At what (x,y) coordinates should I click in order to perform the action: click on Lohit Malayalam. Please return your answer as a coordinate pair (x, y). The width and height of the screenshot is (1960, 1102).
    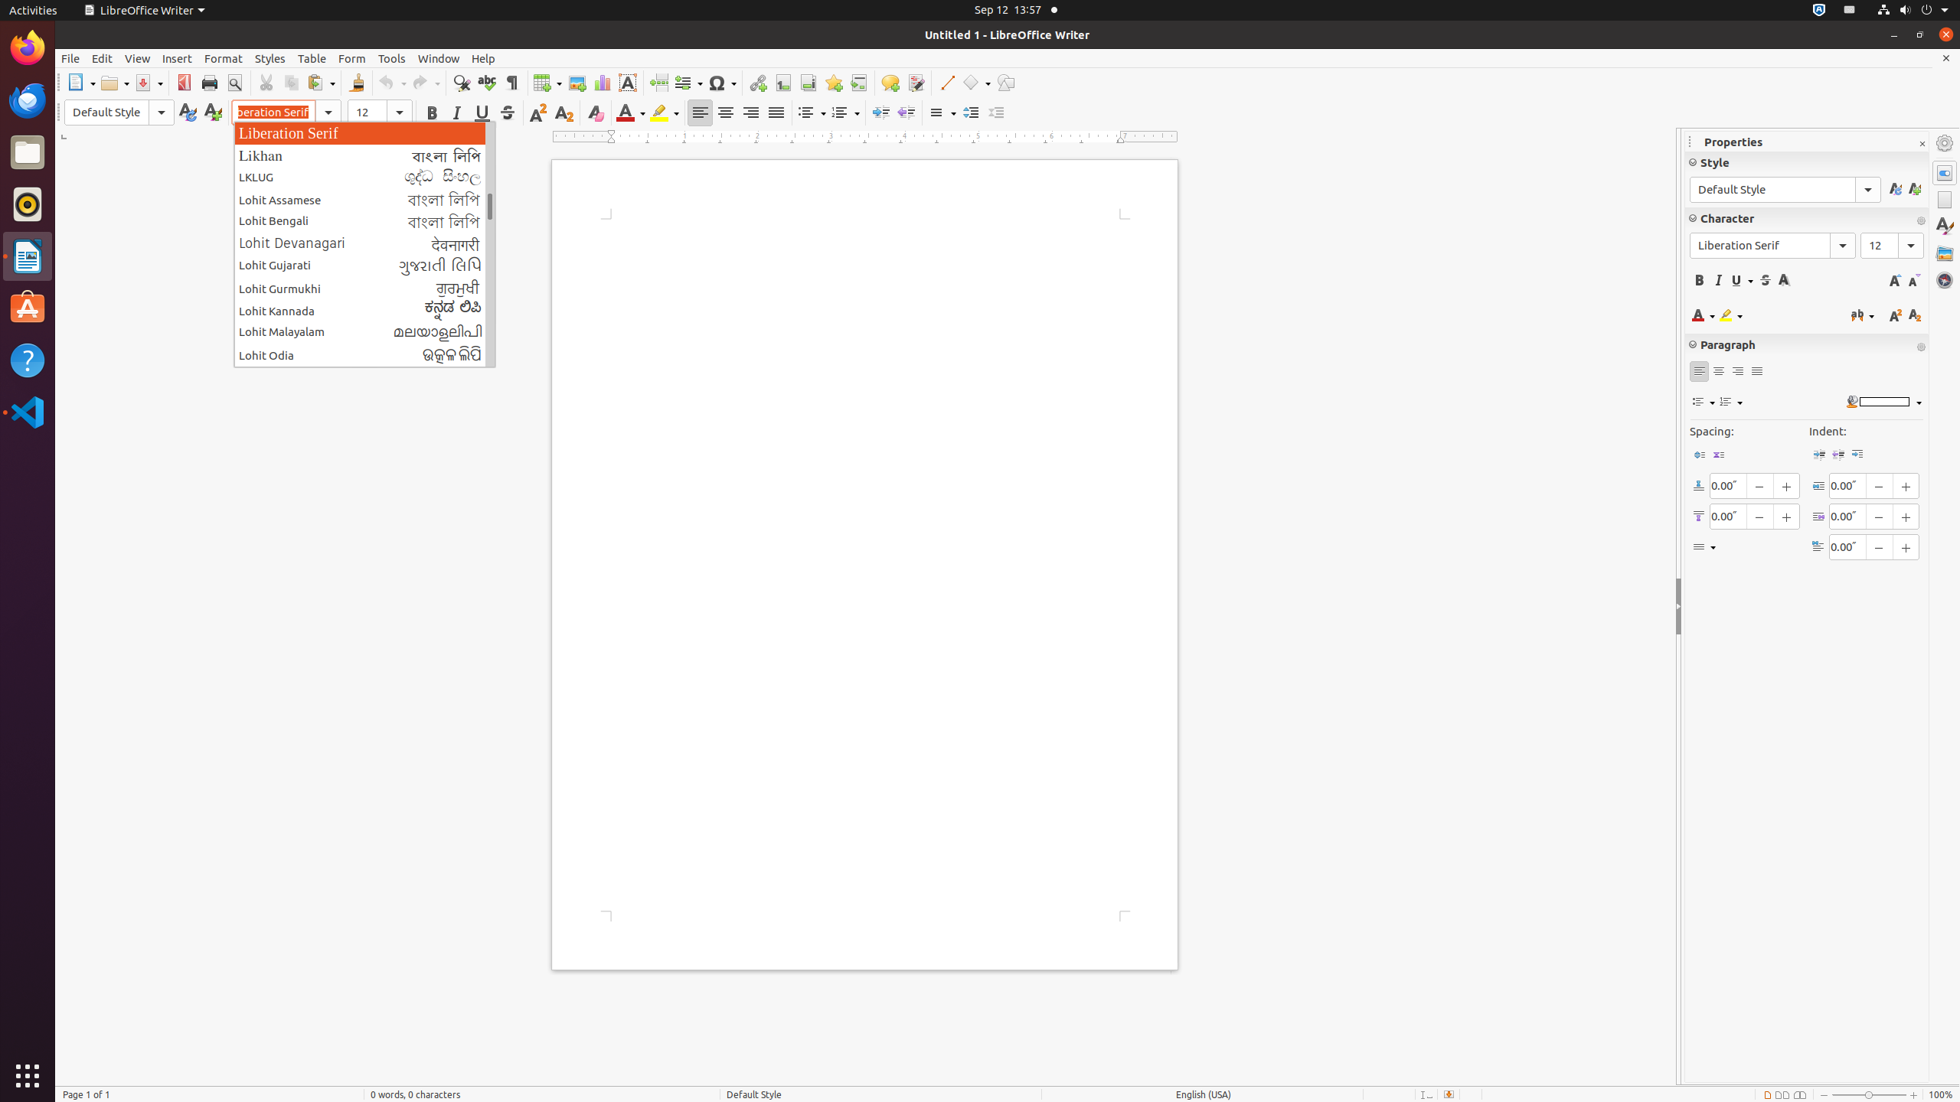
    Looking at the image, I should click on (364, 332).